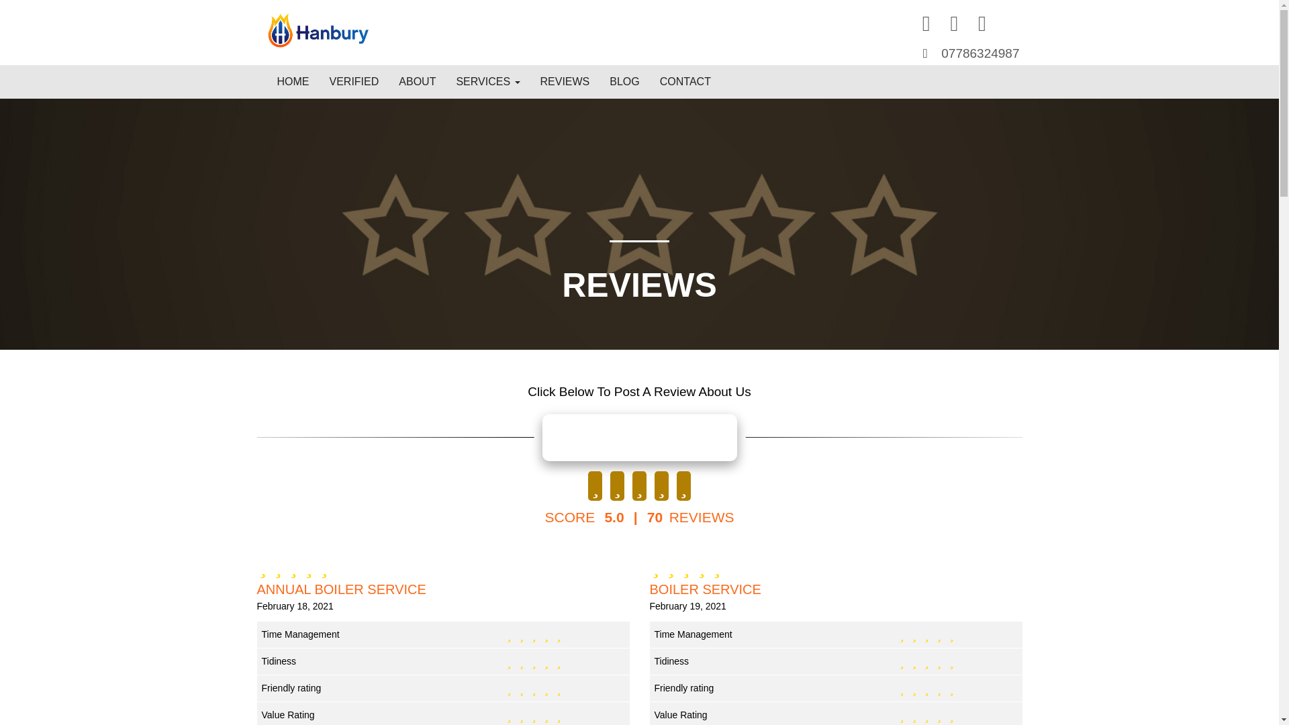 The width and height of the screenshot is (1289, 725). Describe the element at coordinates (487, 82) in the screenshot. I see `SERVICES` at that location.